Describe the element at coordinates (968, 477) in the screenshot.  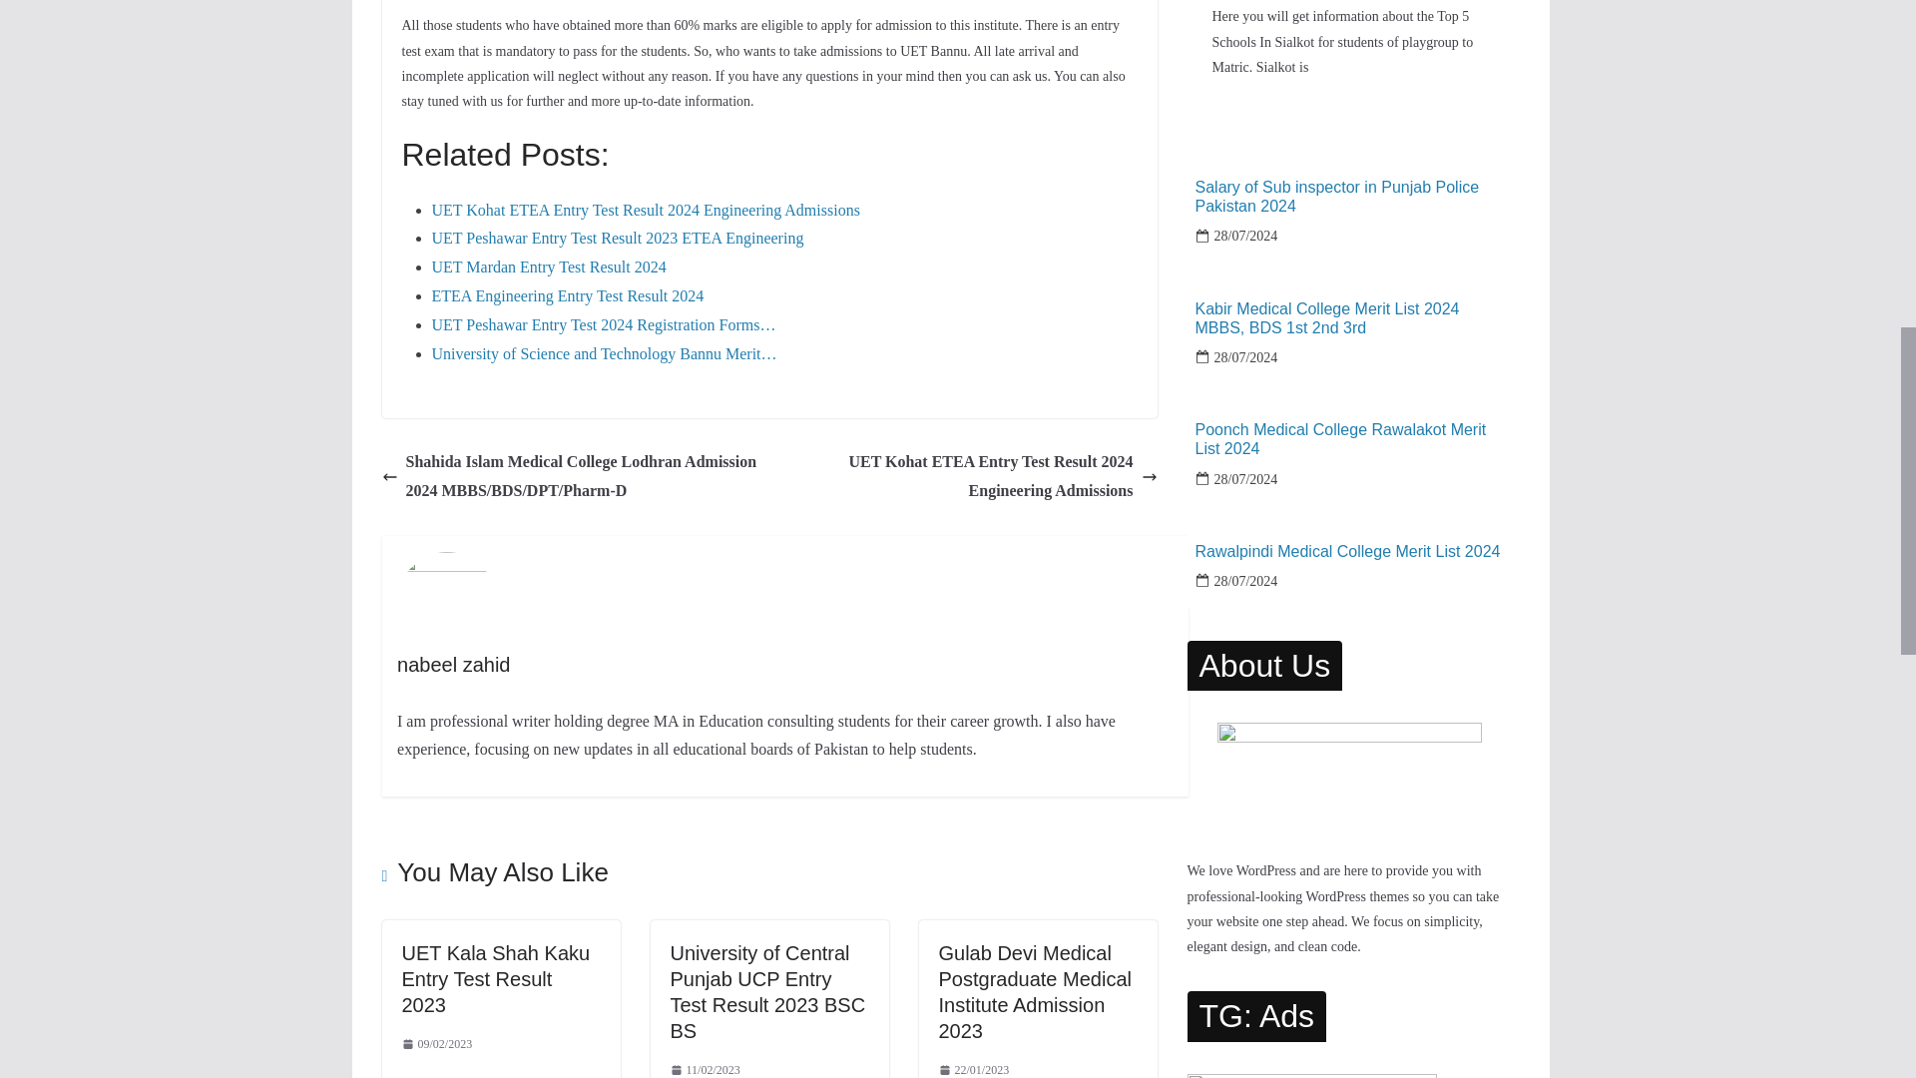
I see `UET Kohat ETEA Entry Test Result 2024 Engineering Admissions` at that location.